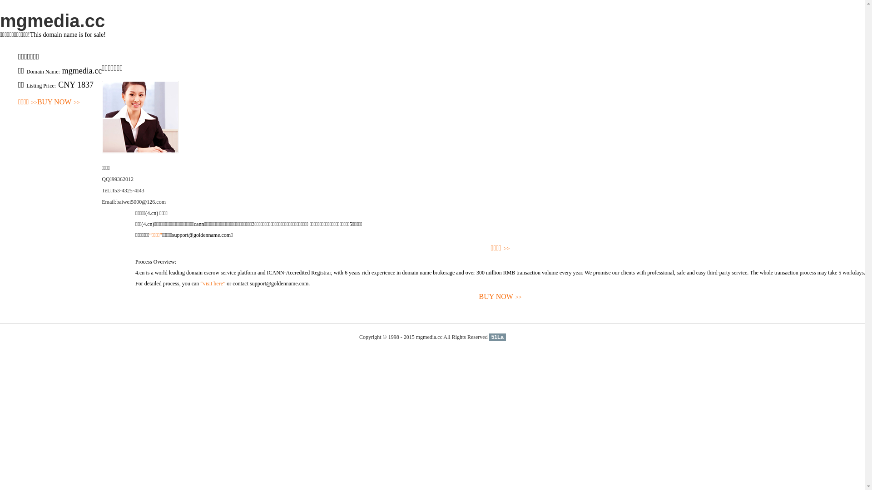  Describe the element at coordinates (59, 103) in the screenshot. I see `BUY NOW>>` at that location.